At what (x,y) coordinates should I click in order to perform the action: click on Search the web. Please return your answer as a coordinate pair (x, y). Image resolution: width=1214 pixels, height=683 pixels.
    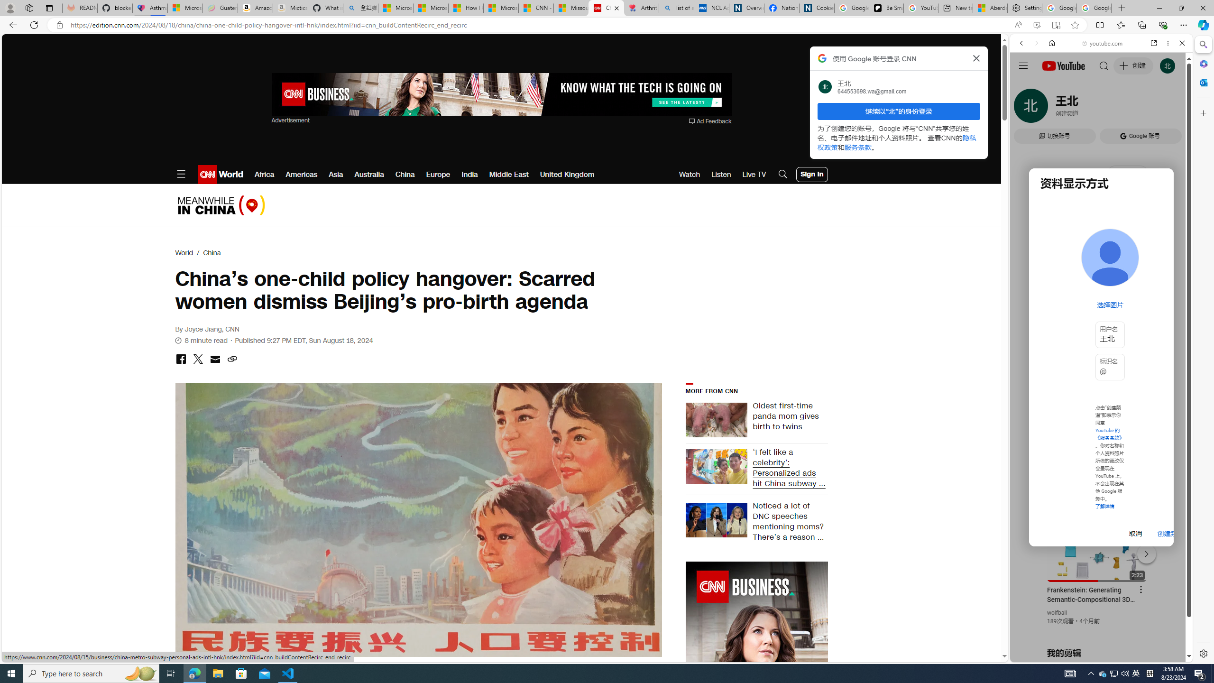
    Looking at the image, I should click on (1106, 65).